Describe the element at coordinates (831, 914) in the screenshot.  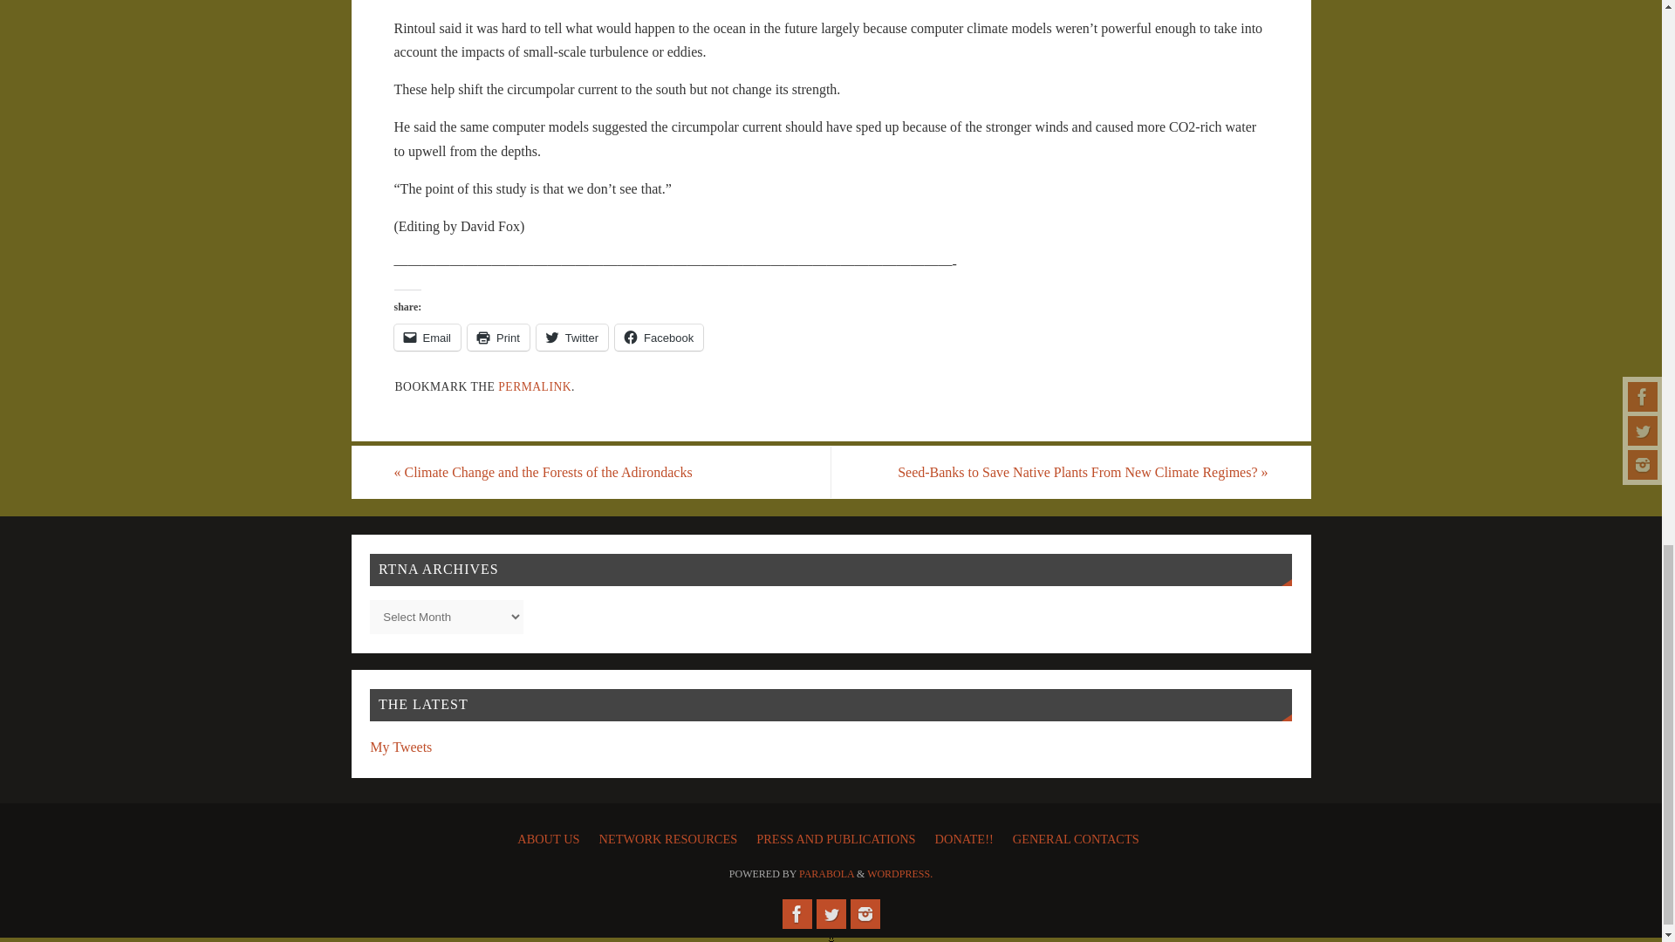
I see `Twitter` at that location.